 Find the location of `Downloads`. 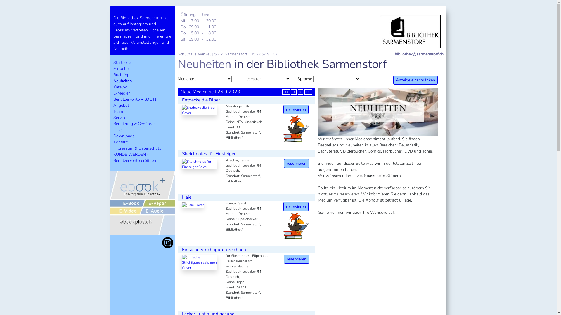

Downloads is located at coordinates (124, 136).